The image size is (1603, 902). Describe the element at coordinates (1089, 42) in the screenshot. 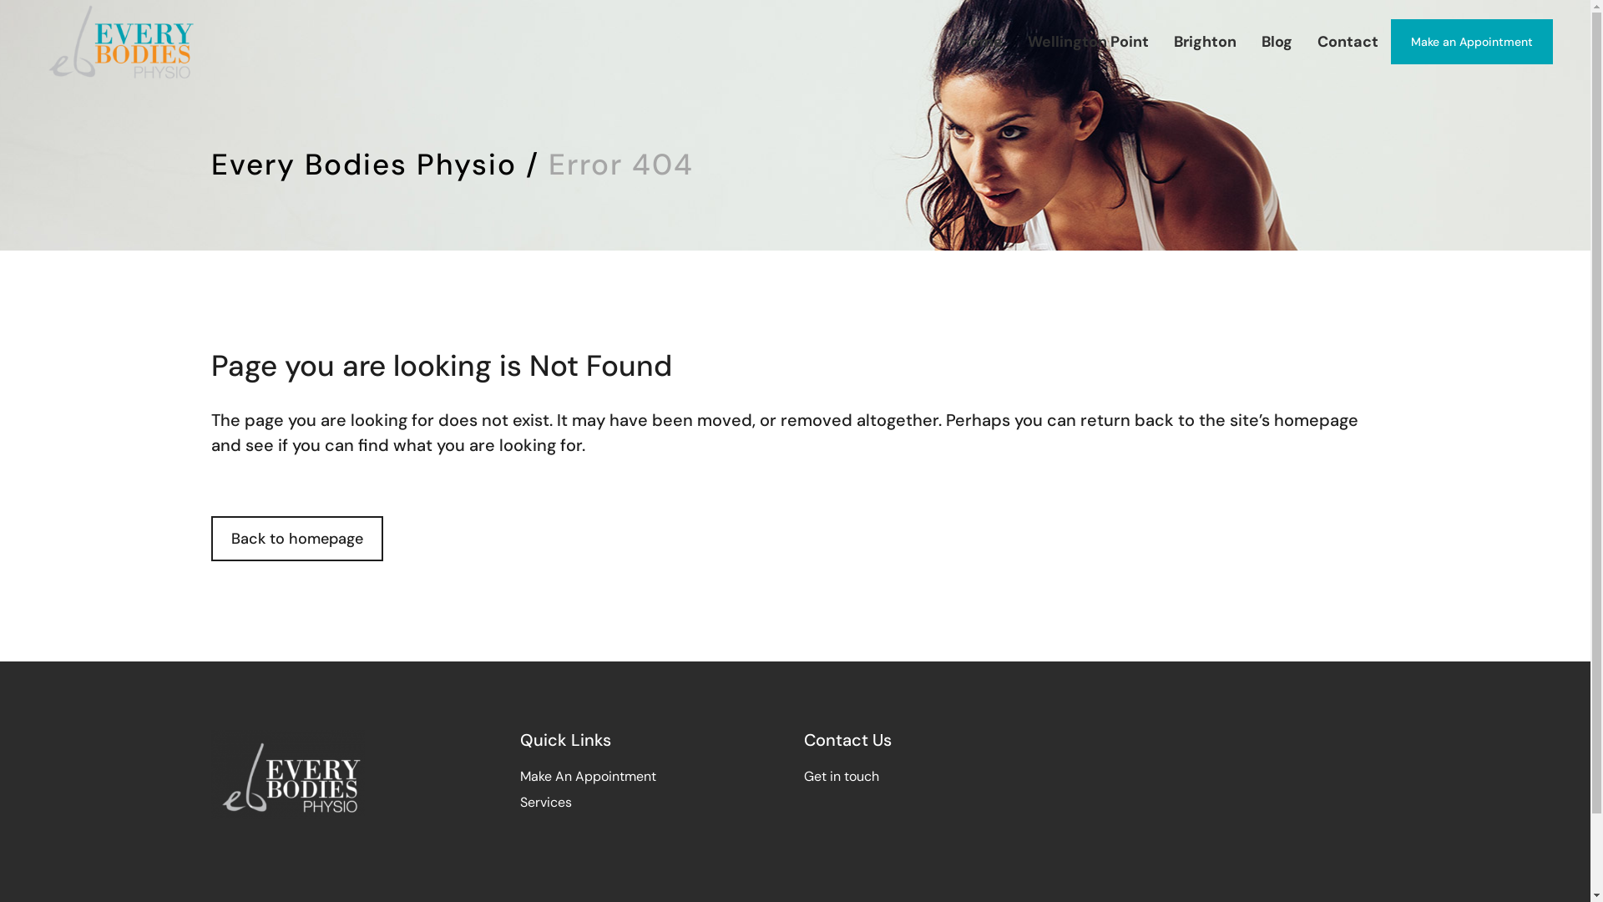

I see `Wellington Point` at that location.